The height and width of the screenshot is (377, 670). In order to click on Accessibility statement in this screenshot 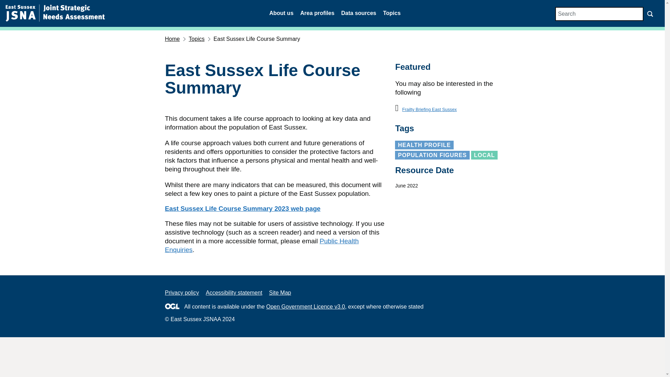, I will do `click(234, 293)`.